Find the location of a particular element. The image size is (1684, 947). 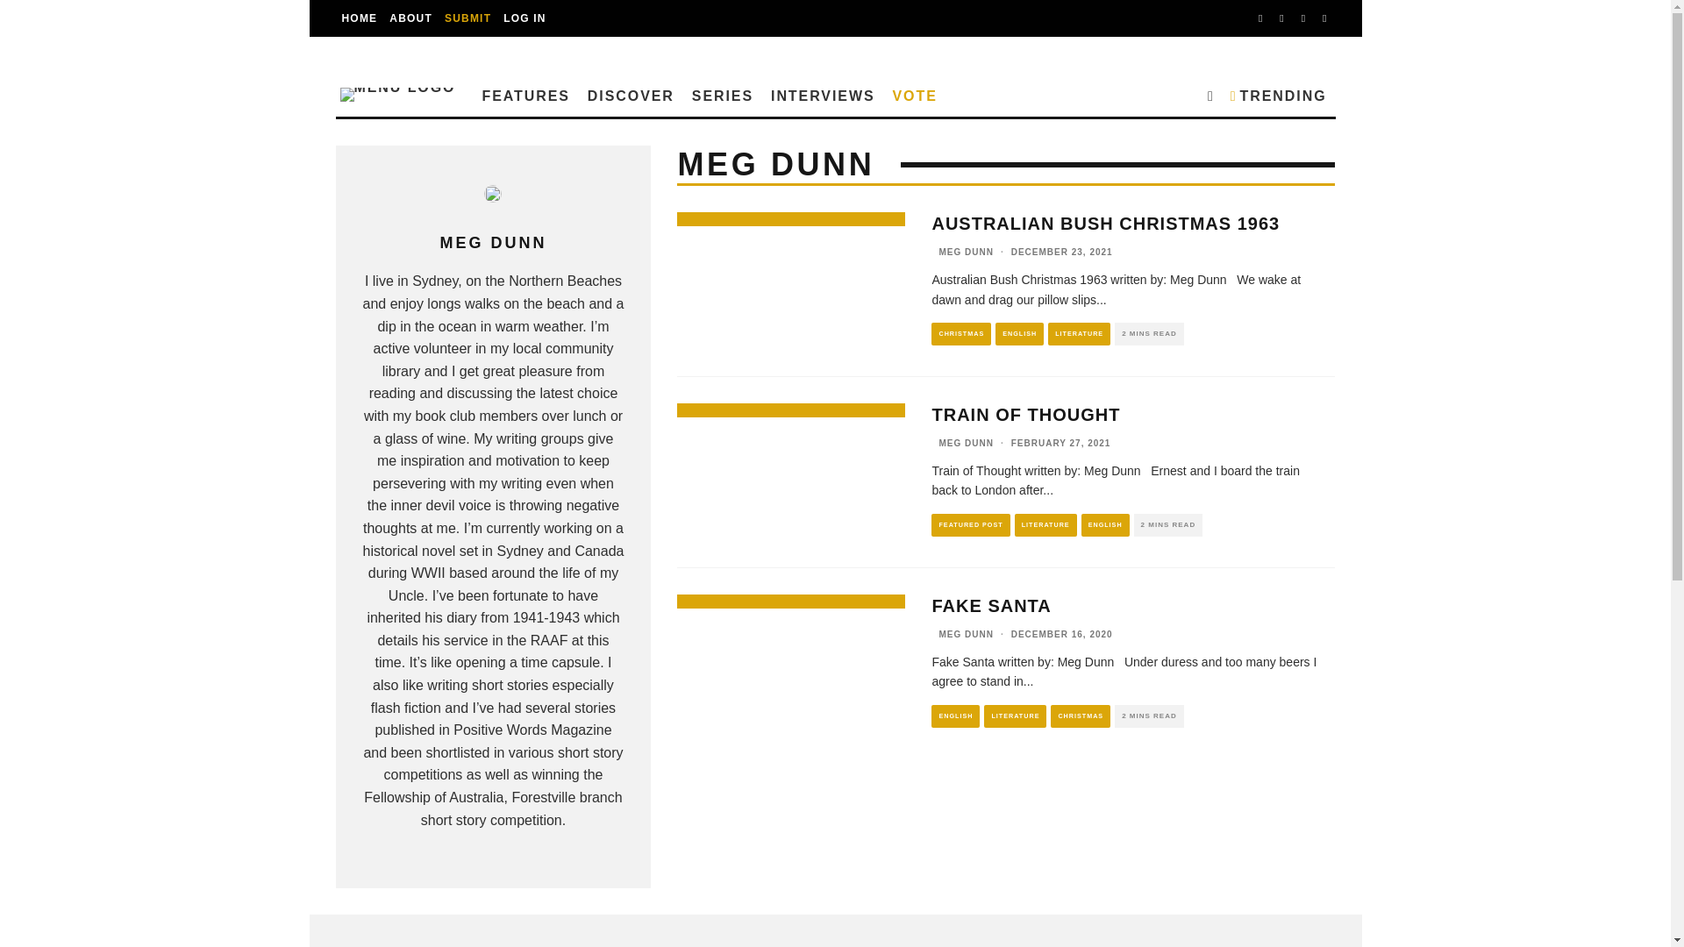

HOME is located at coordinates (360, 18).